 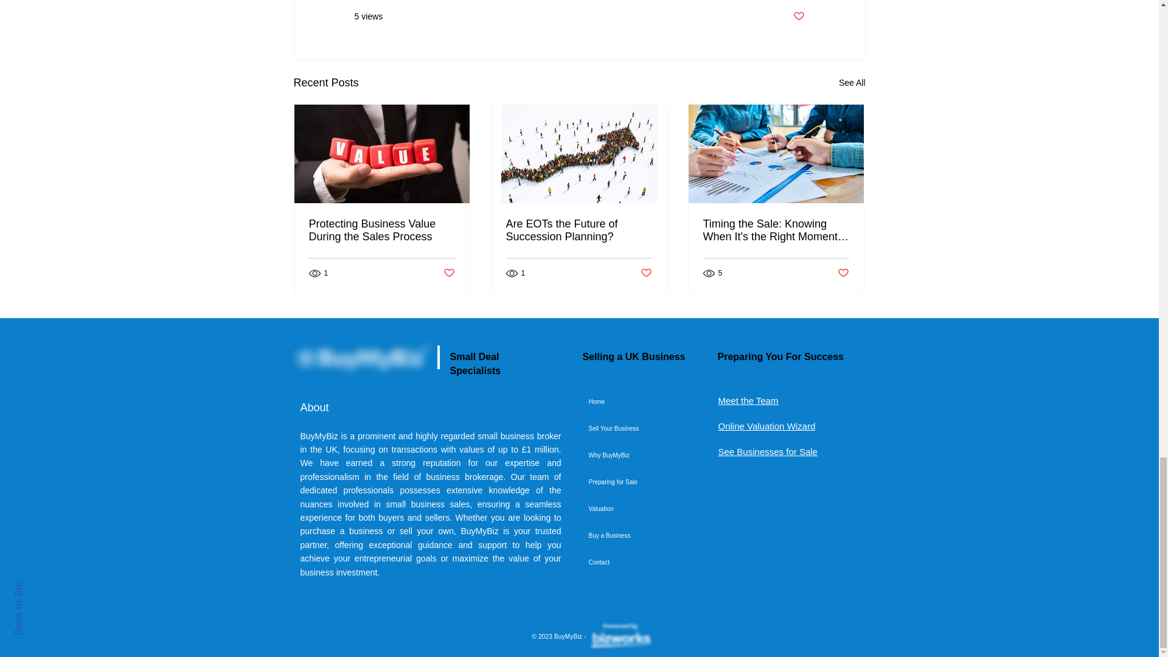 I want to click on Protecting Business Value During the Sales Process, so click(x=382, y=230).